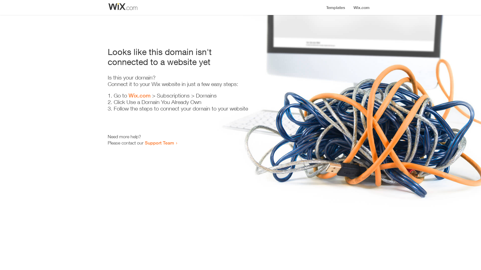  What do you see at coordinates (140, 95) in the screenshot?
I see `Wix.com` at bounding box center [140, 95].